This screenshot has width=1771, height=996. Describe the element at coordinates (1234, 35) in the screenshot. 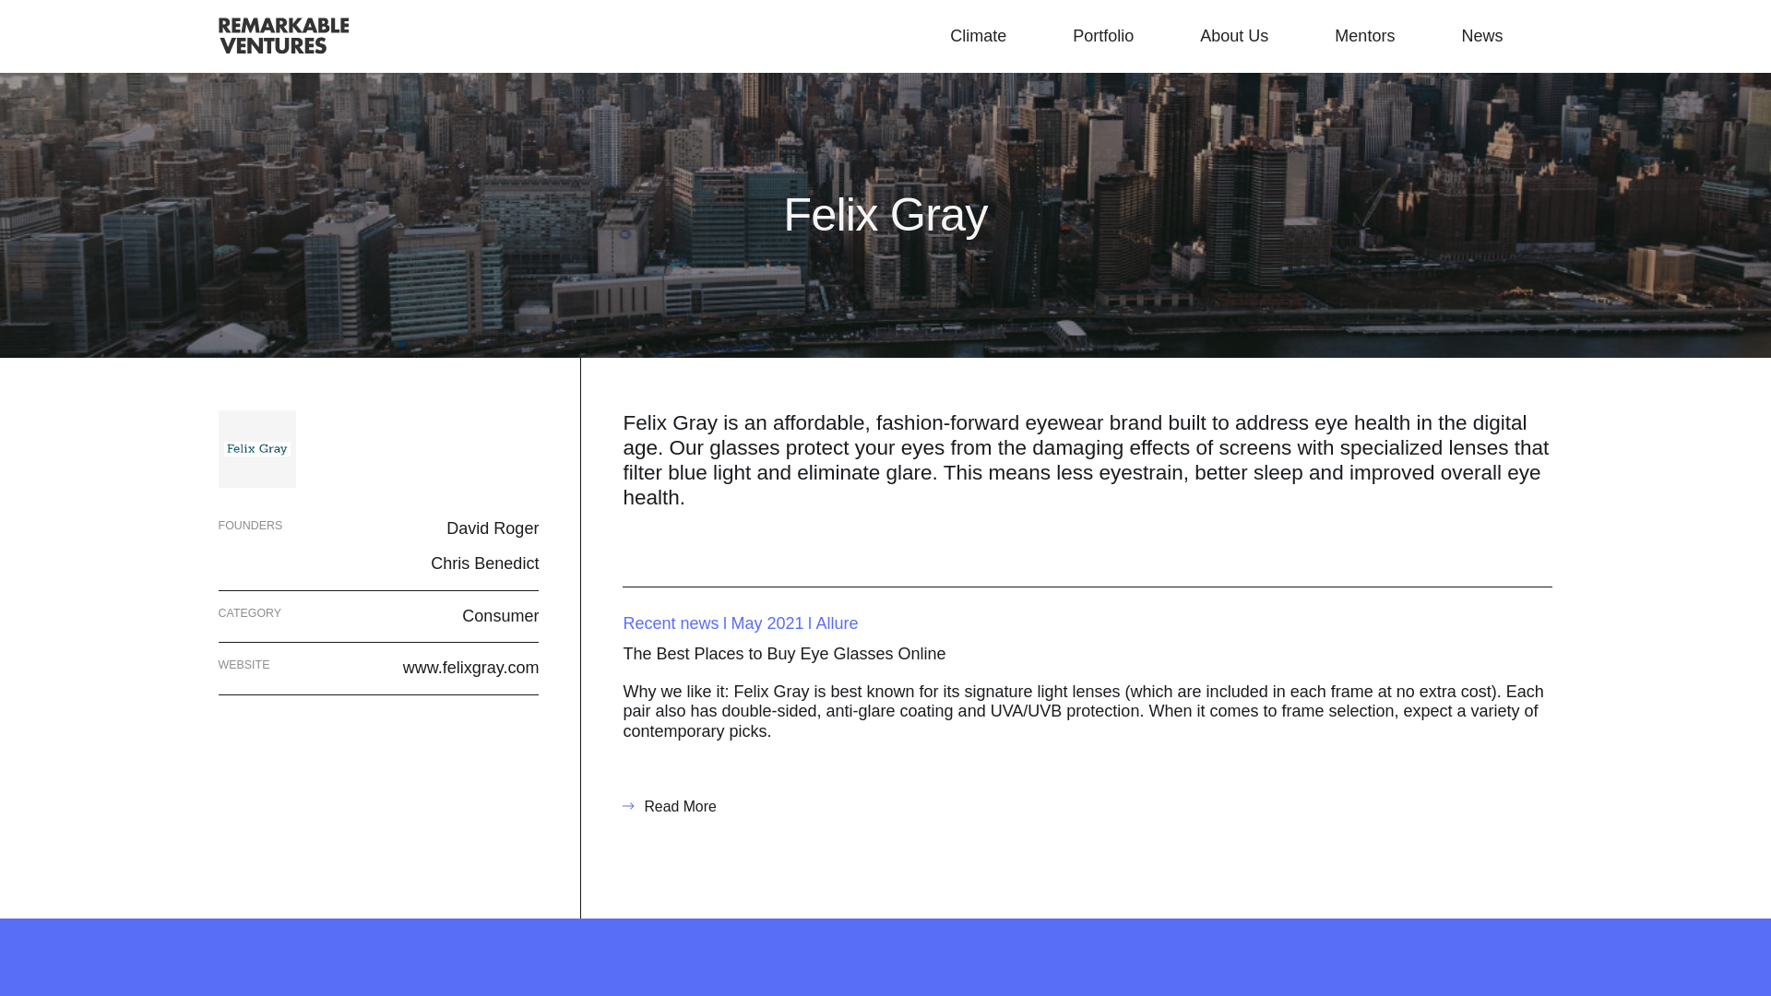

I see `About Us` at that location.